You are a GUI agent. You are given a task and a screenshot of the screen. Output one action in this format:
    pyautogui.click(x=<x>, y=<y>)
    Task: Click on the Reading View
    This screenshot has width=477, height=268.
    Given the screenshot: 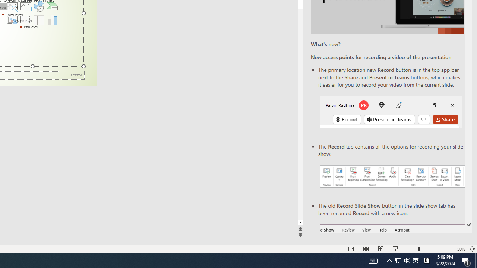 What is the action you would take?
    pyautogui.click(x=381, y=249)
    